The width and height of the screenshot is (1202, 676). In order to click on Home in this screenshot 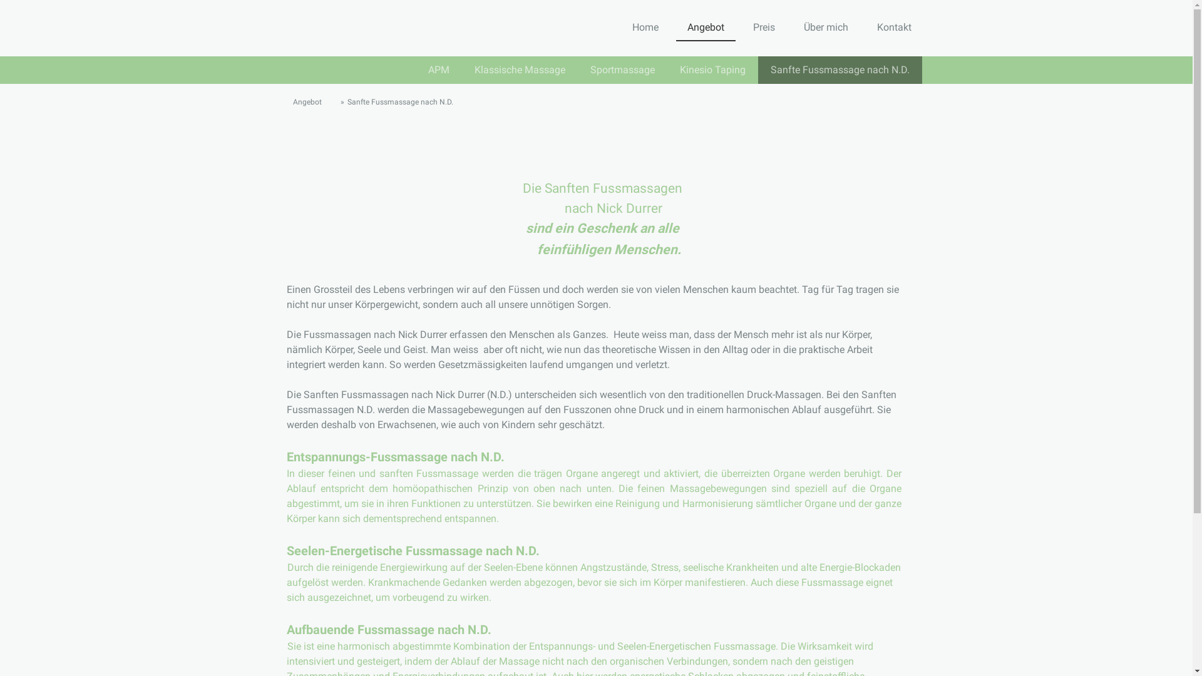, I will do `click(645, 28)`.